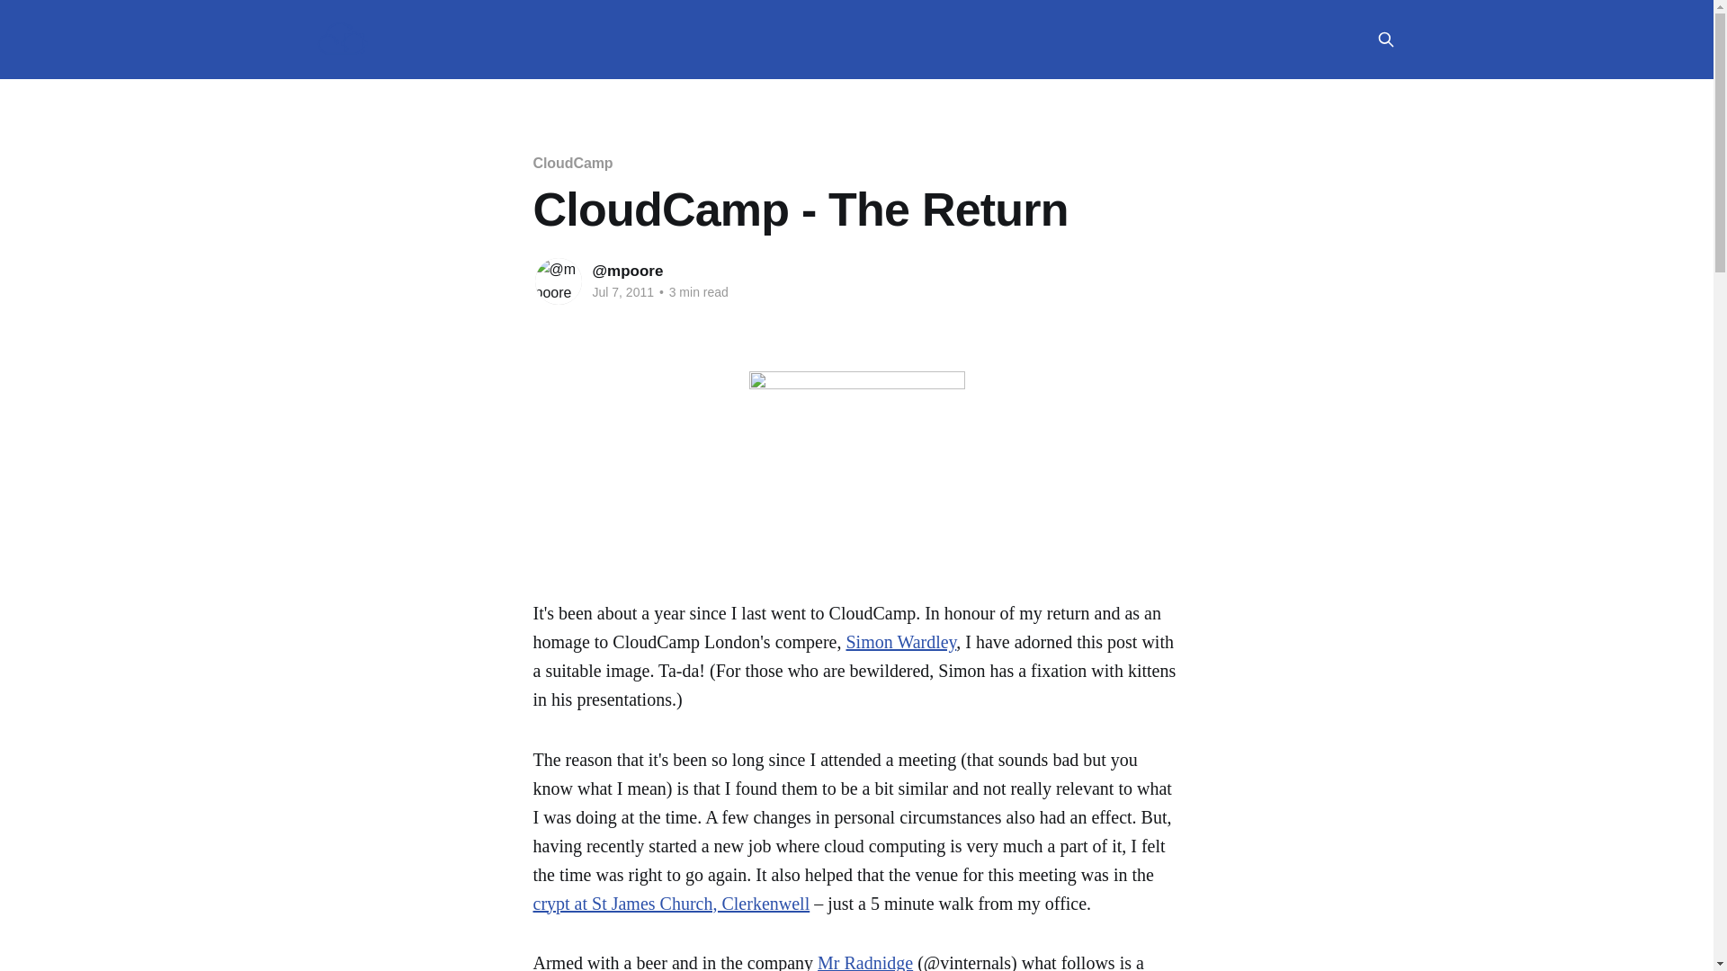 This screenshot has width=1727, height=971. I want to click on CloudCamp, so click(572, 163).